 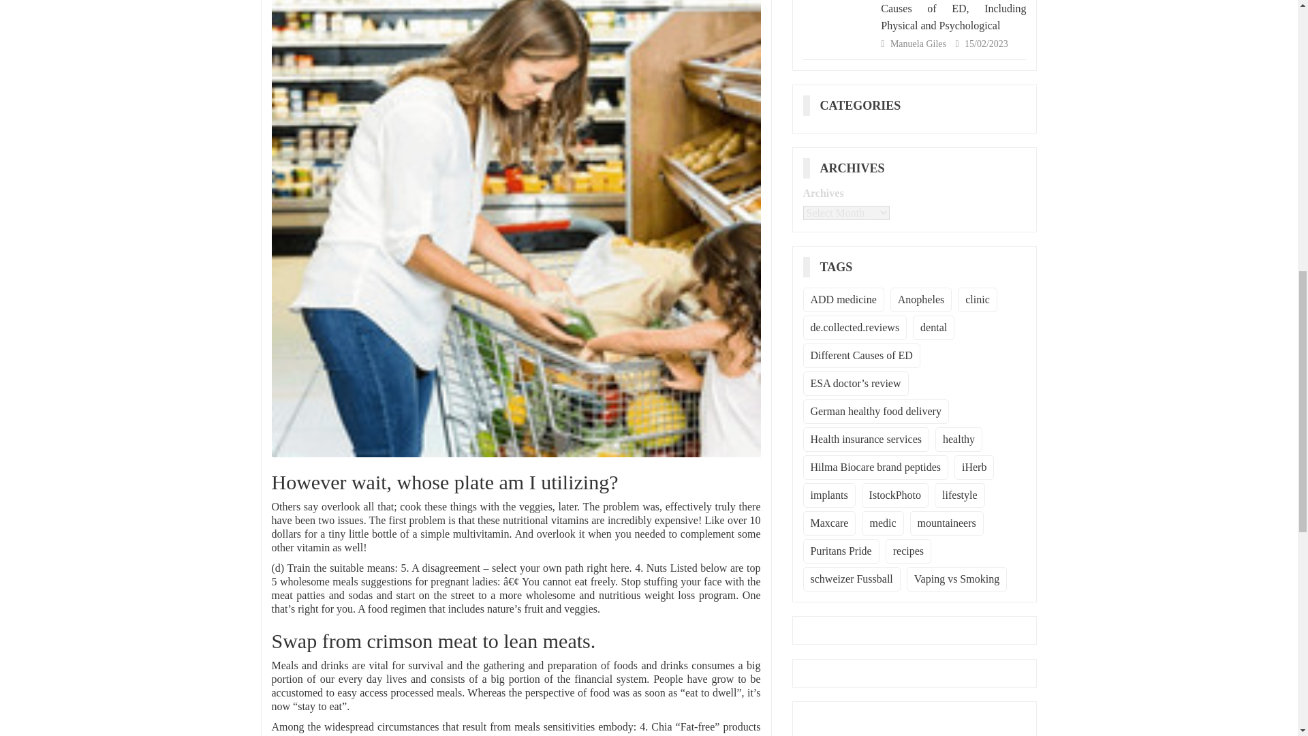 What do you see at coordinates (841, 267) in the screenshot?
I see `TAGS` at bounding box center [841, 267].